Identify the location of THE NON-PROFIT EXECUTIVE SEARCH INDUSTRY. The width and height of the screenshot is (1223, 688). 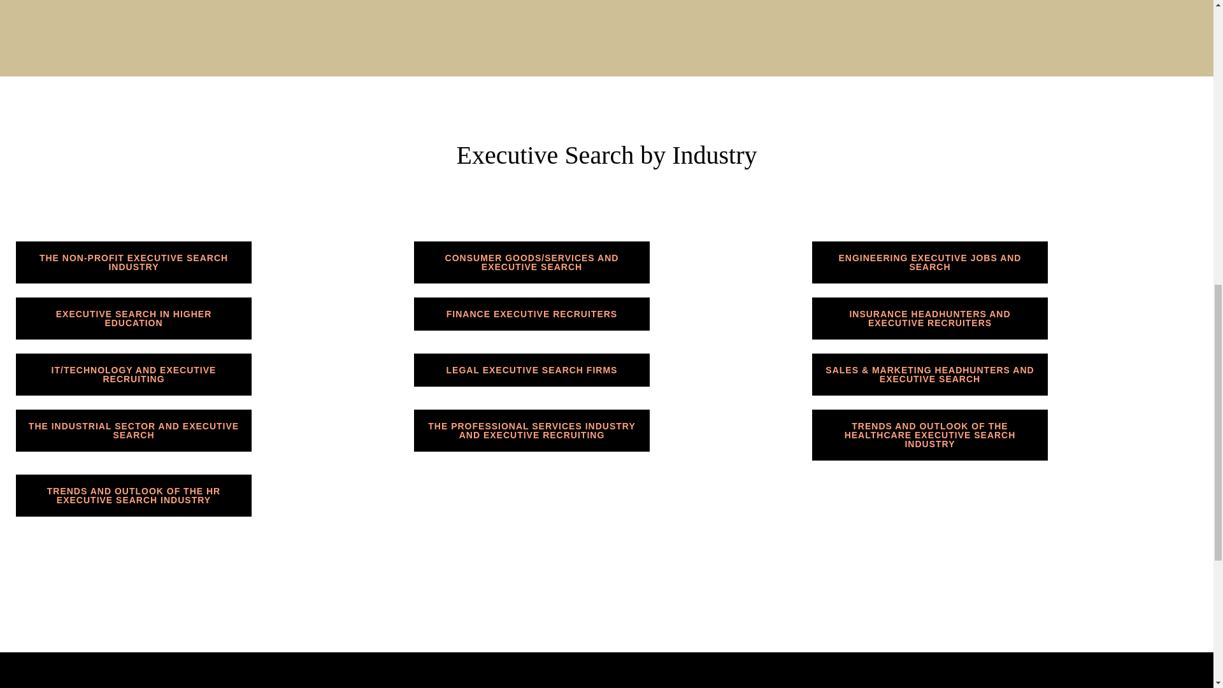
(134, 262).